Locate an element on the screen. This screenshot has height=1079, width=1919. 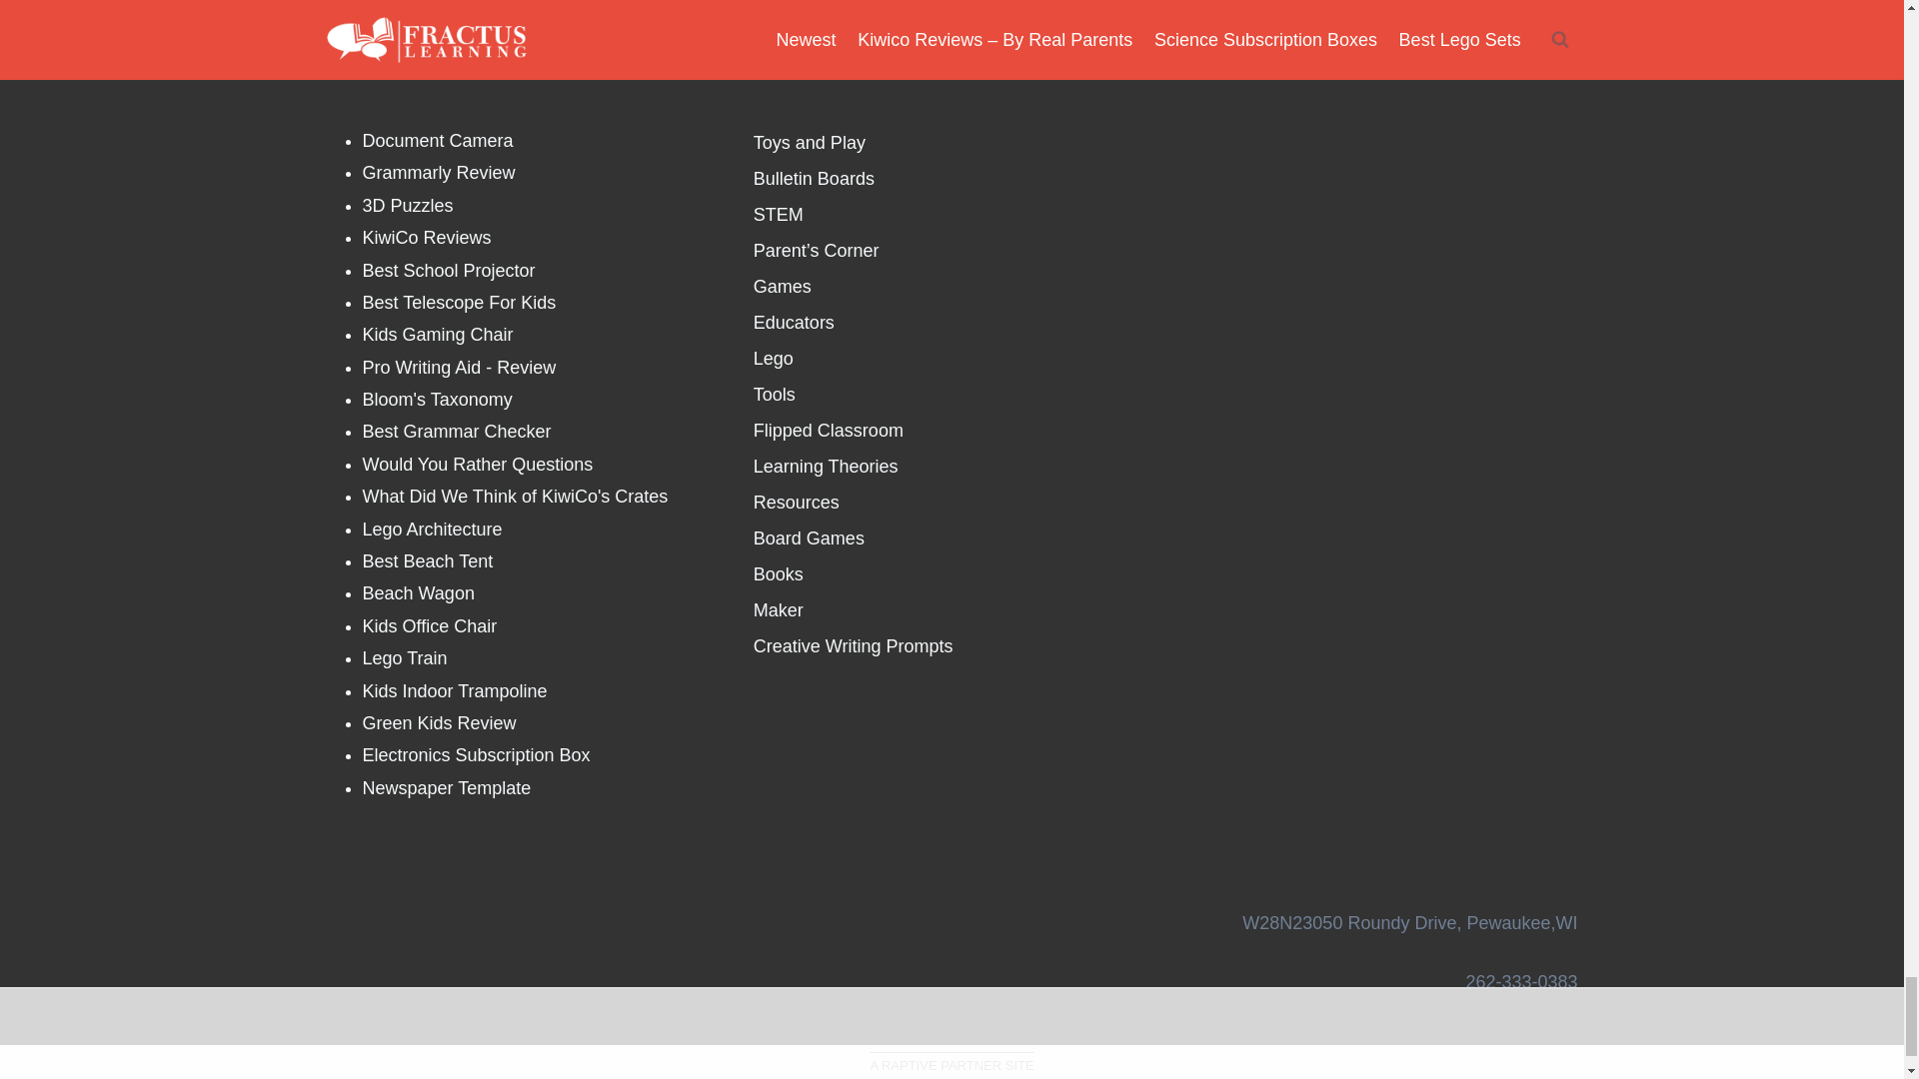
3D Puzzles For Kids is located at coordinates (408, 206).